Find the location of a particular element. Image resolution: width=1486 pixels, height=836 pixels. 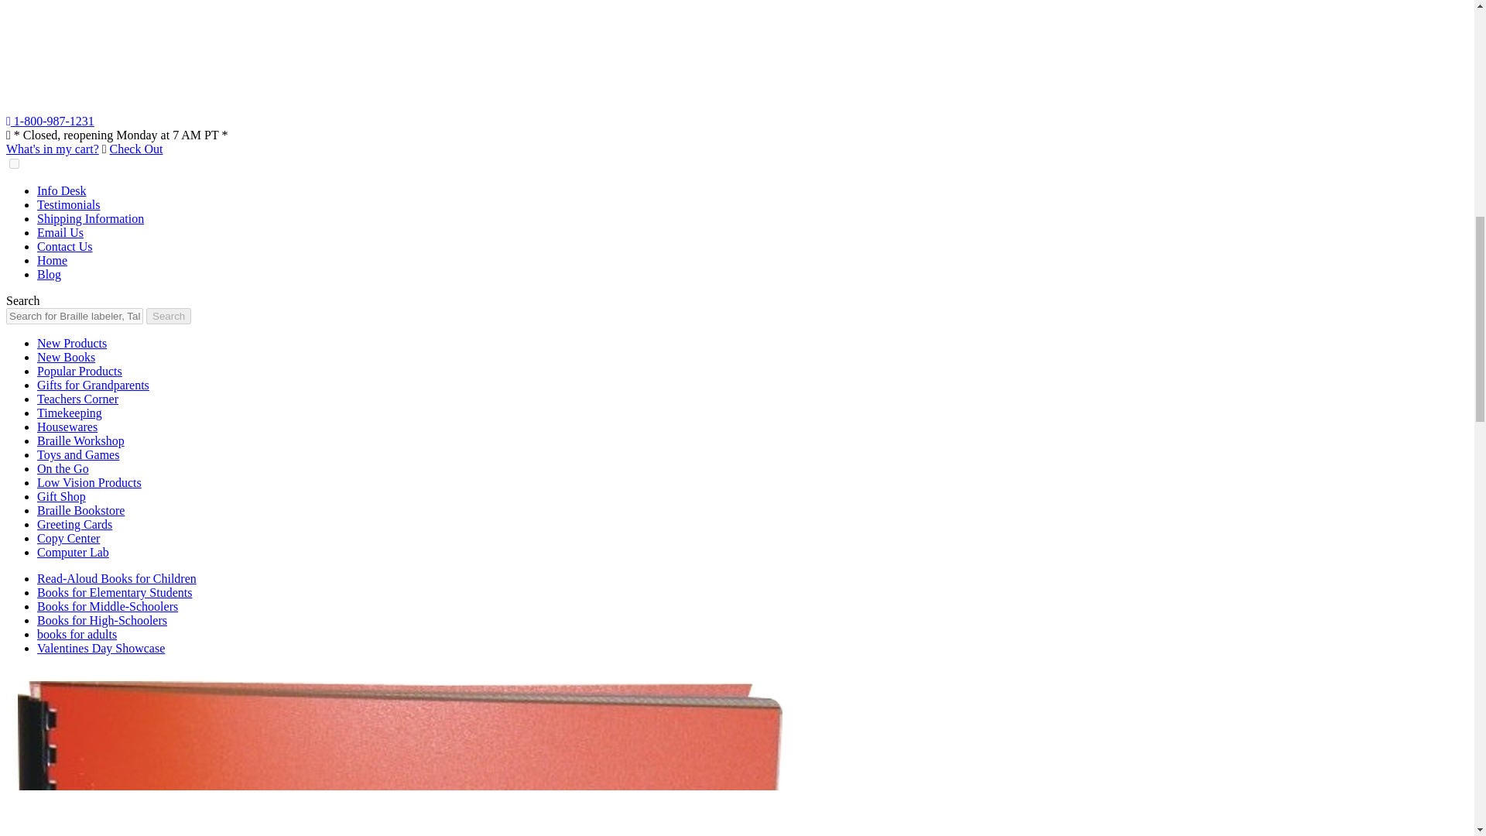

New Books is located at coordinates (66, 356).